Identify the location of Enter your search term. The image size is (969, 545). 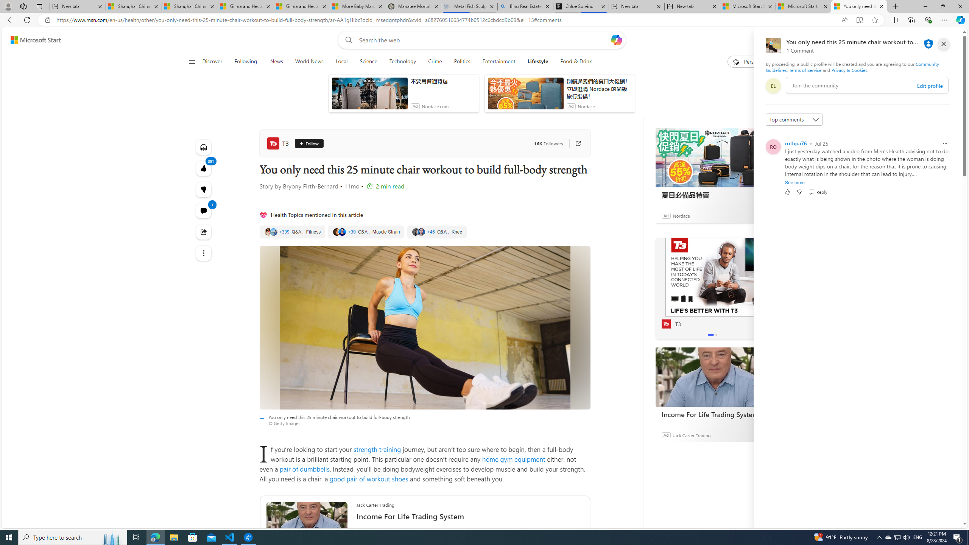
(483, 40).